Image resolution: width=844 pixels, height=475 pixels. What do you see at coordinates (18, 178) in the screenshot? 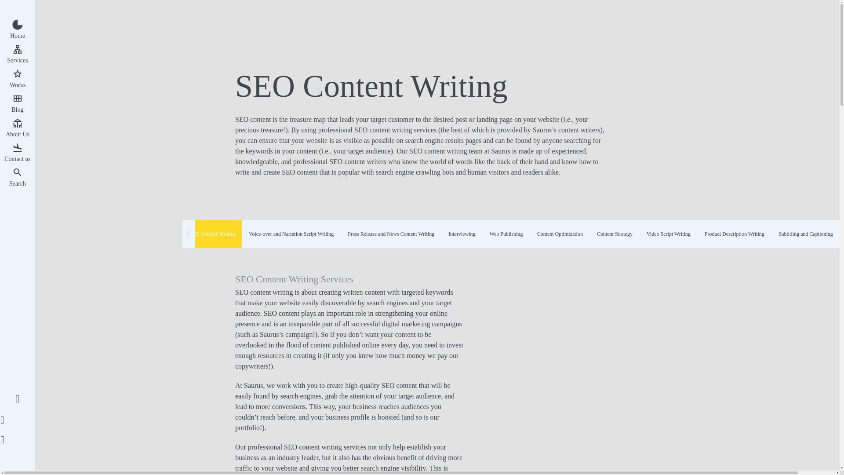
I see `Search` at bounding box center [18, 178].